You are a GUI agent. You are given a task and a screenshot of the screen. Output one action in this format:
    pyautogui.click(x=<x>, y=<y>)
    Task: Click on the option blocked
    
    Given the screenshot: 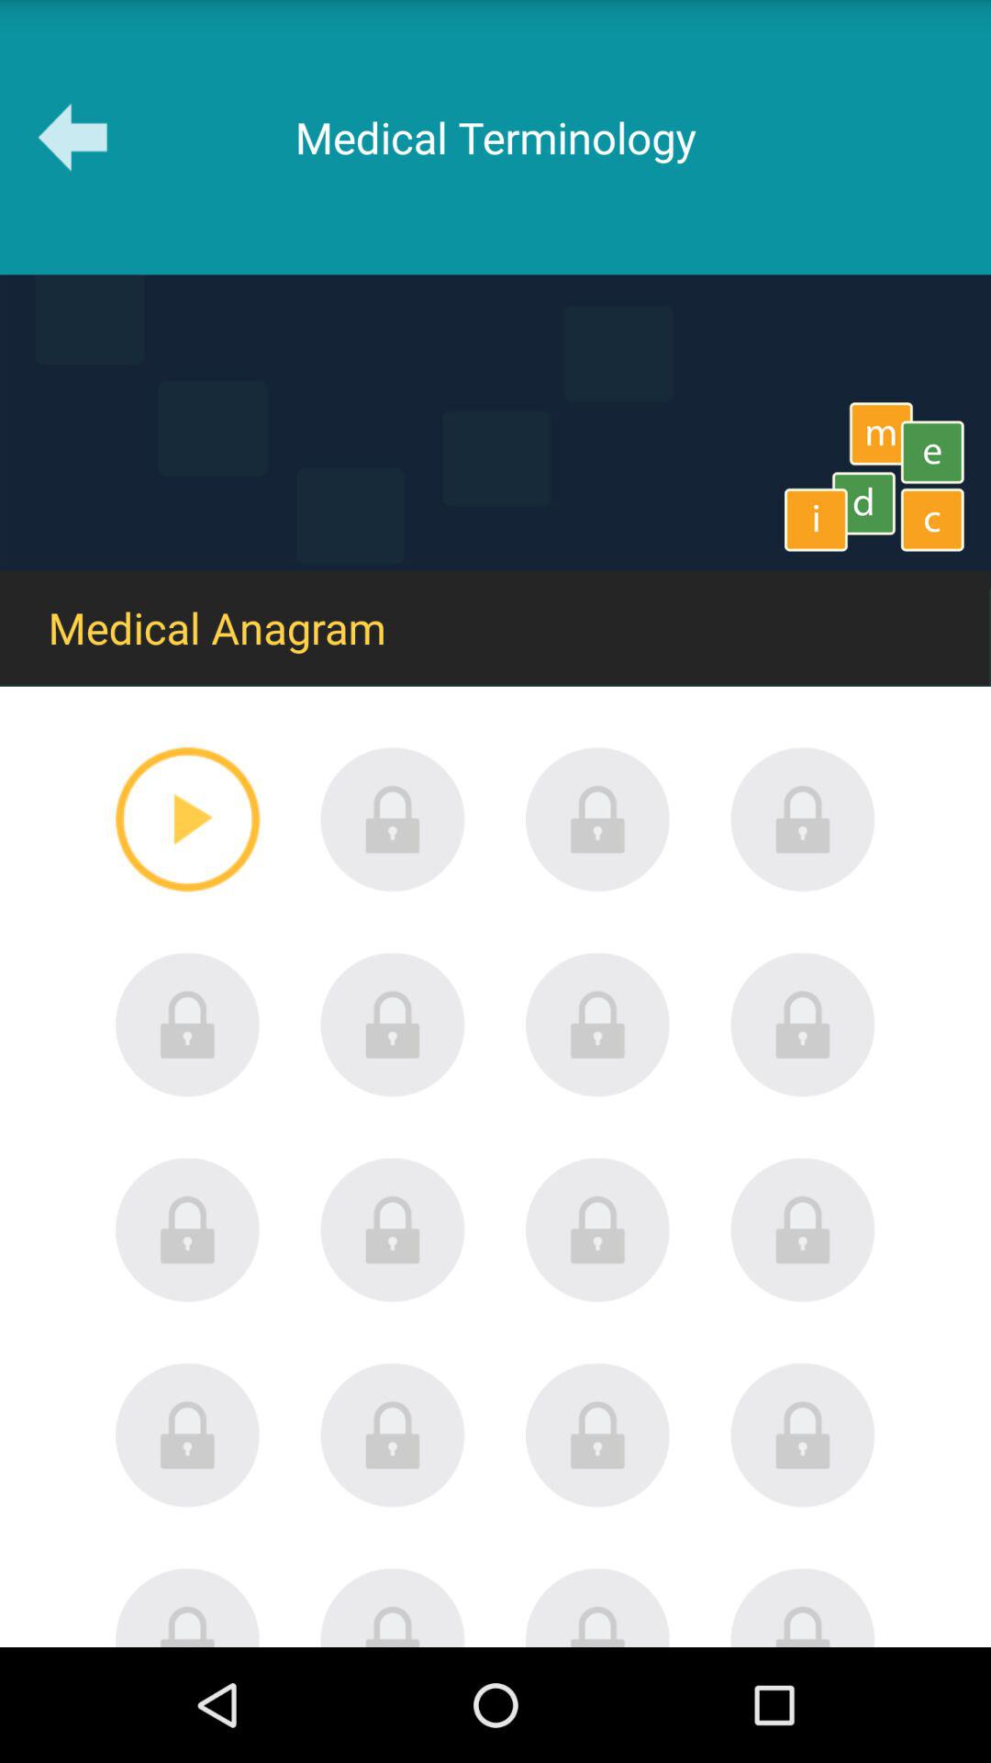 What is the action you would take?
    pyautogui.click(x=393, y=1025)
    